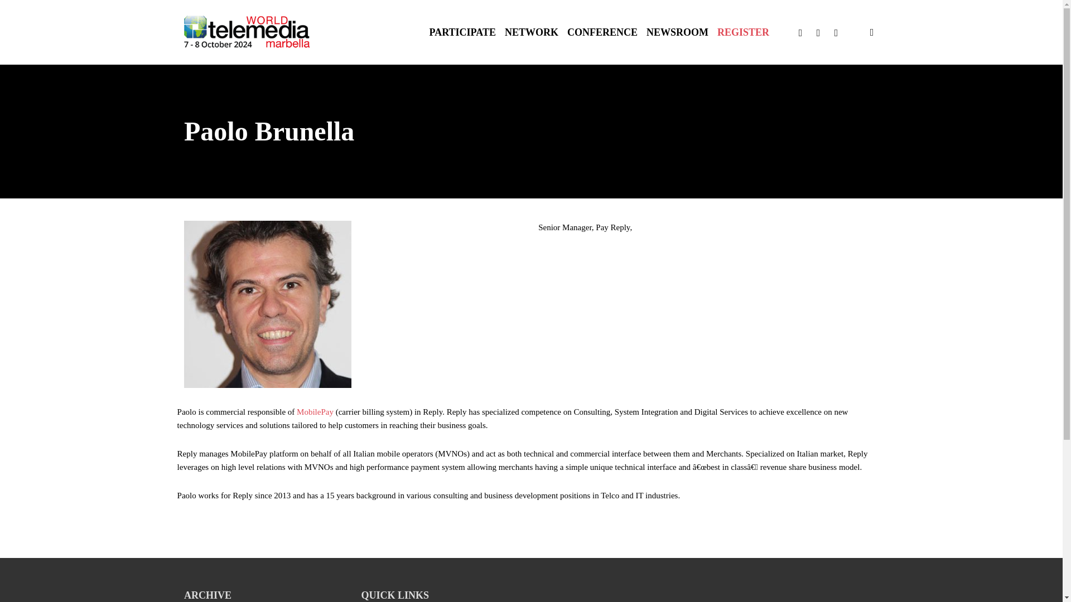 The height and width of the screenshot is (602, 1071). I want to click on REGISTER, so click(743, 32).